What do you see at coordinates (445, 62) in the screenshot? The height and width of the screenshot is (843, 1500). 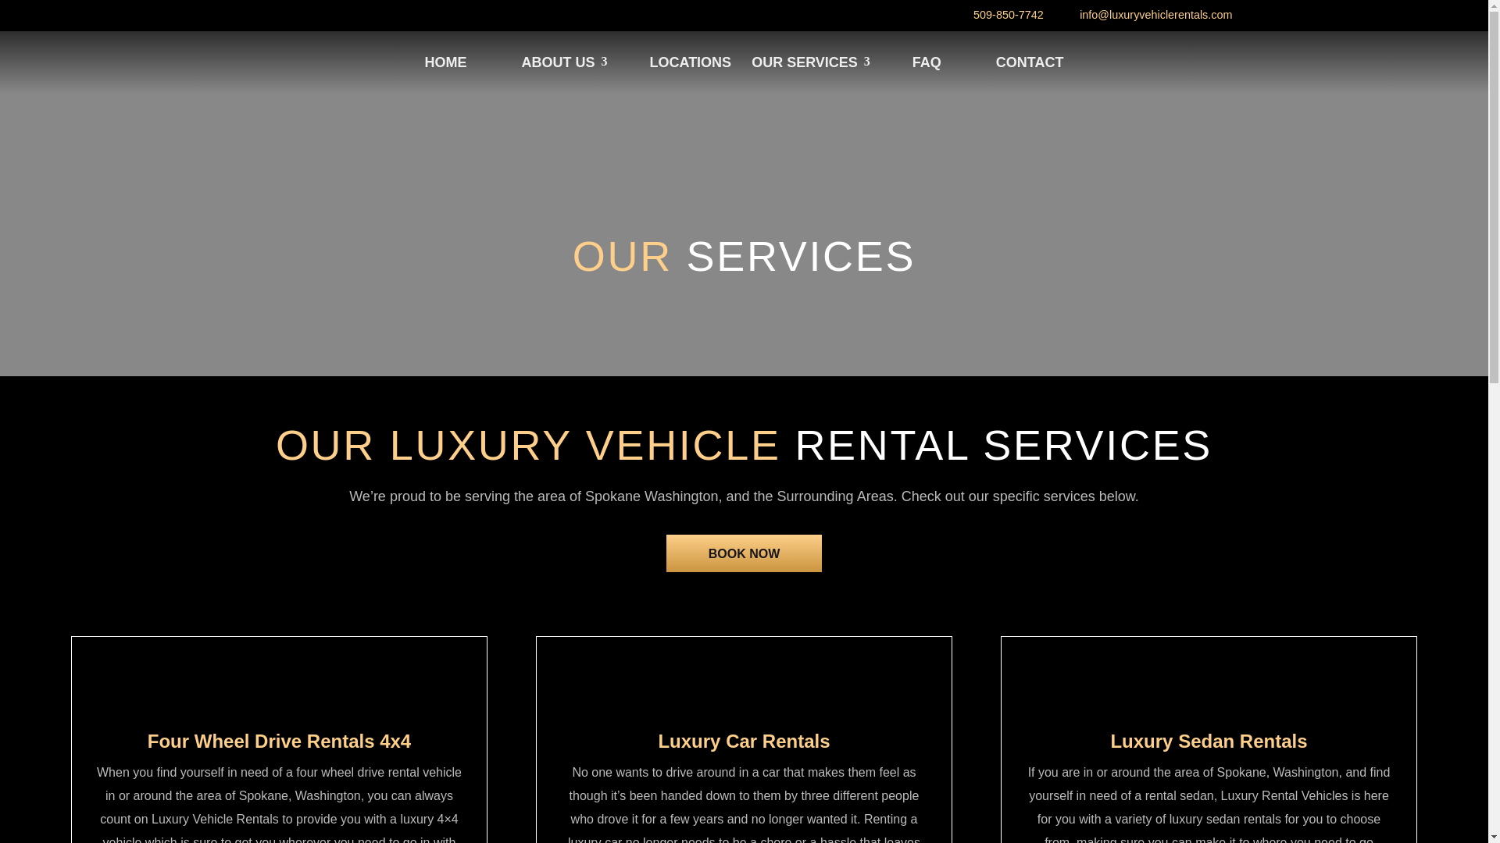 I see `HOME` at bounding box center [445, 62].